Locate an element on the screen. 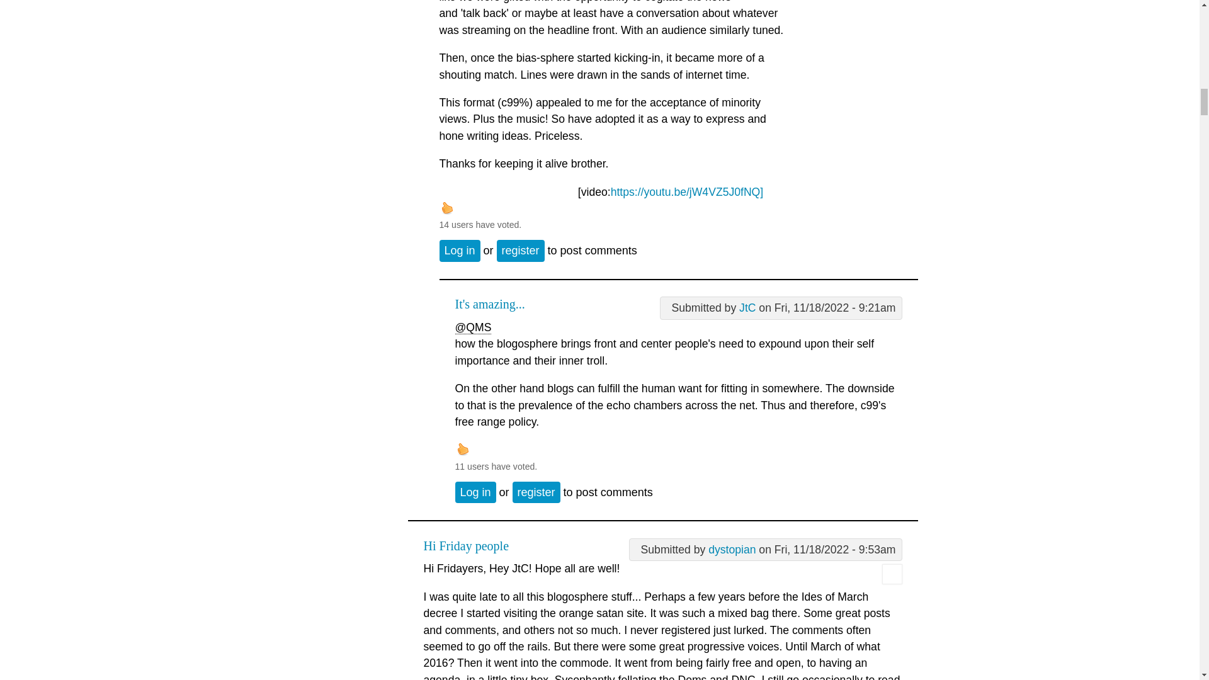  It's amazing... is located at coordinates (489, 303).